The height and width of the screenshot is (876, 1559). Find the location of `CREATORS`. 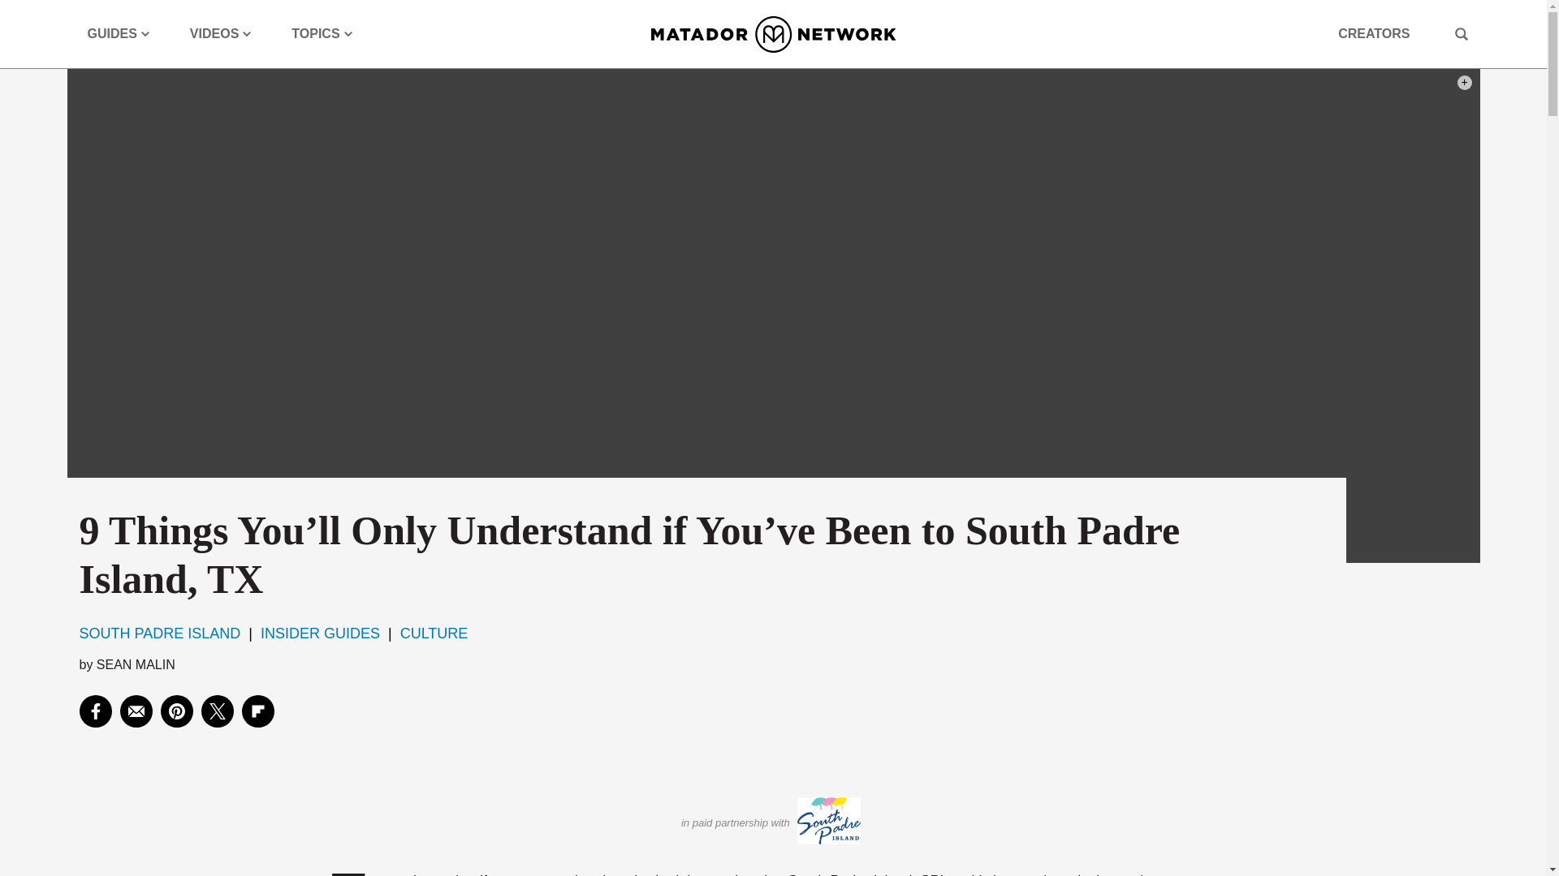

CREATORS is located at coordinates (1373, 34).